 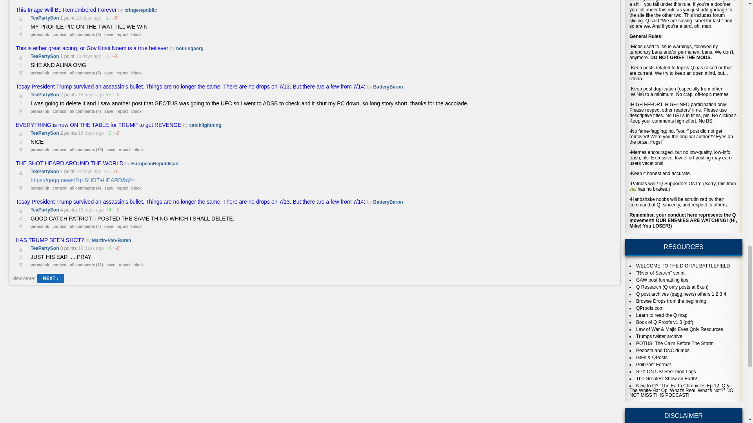 I want to click on Sun Jul 14 01:59:35 GMT 2024, so click(x=84, y=18).